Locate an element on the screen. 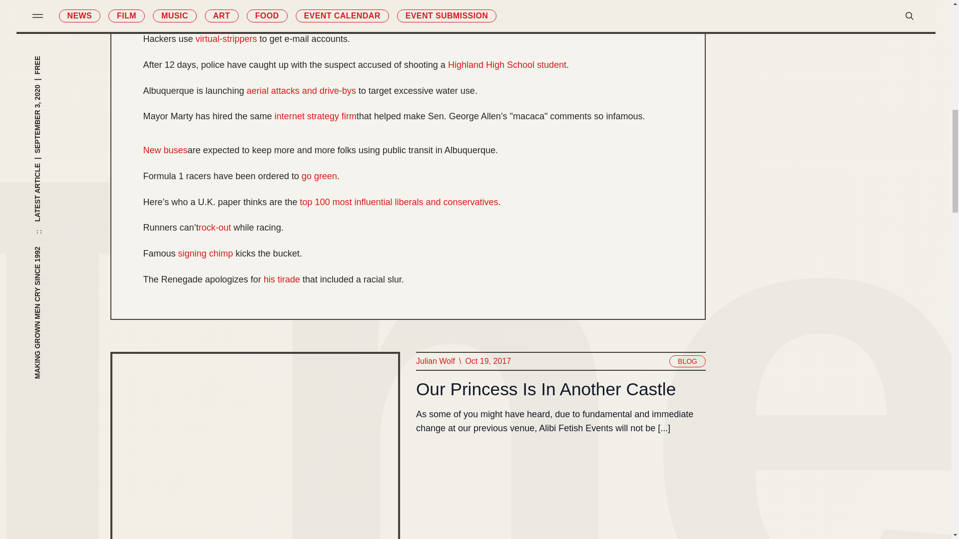  top 100 most influential liberals and conservatives is located at coordinates (399, 202).